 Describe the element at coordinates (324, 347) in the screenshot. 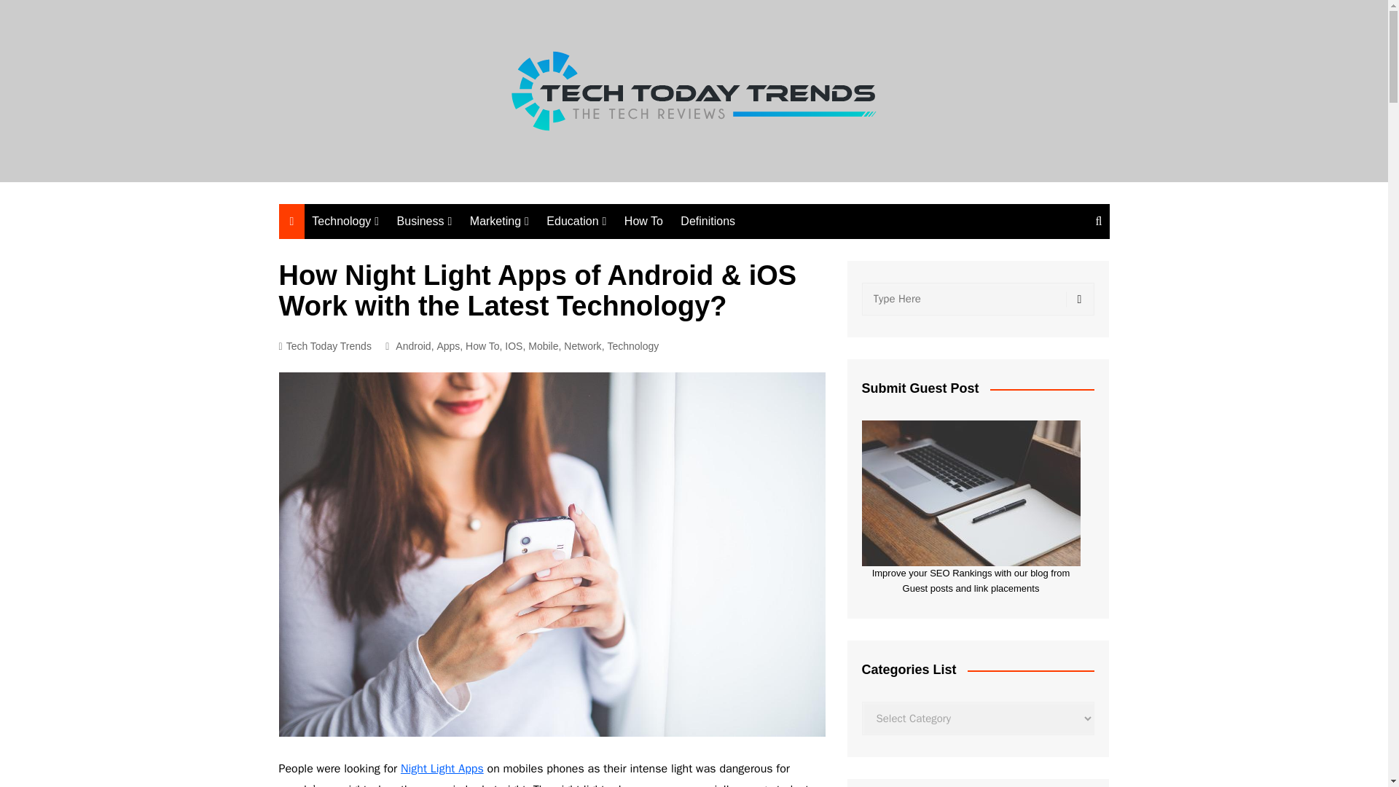

I see `Tech Today Trends` at that location.